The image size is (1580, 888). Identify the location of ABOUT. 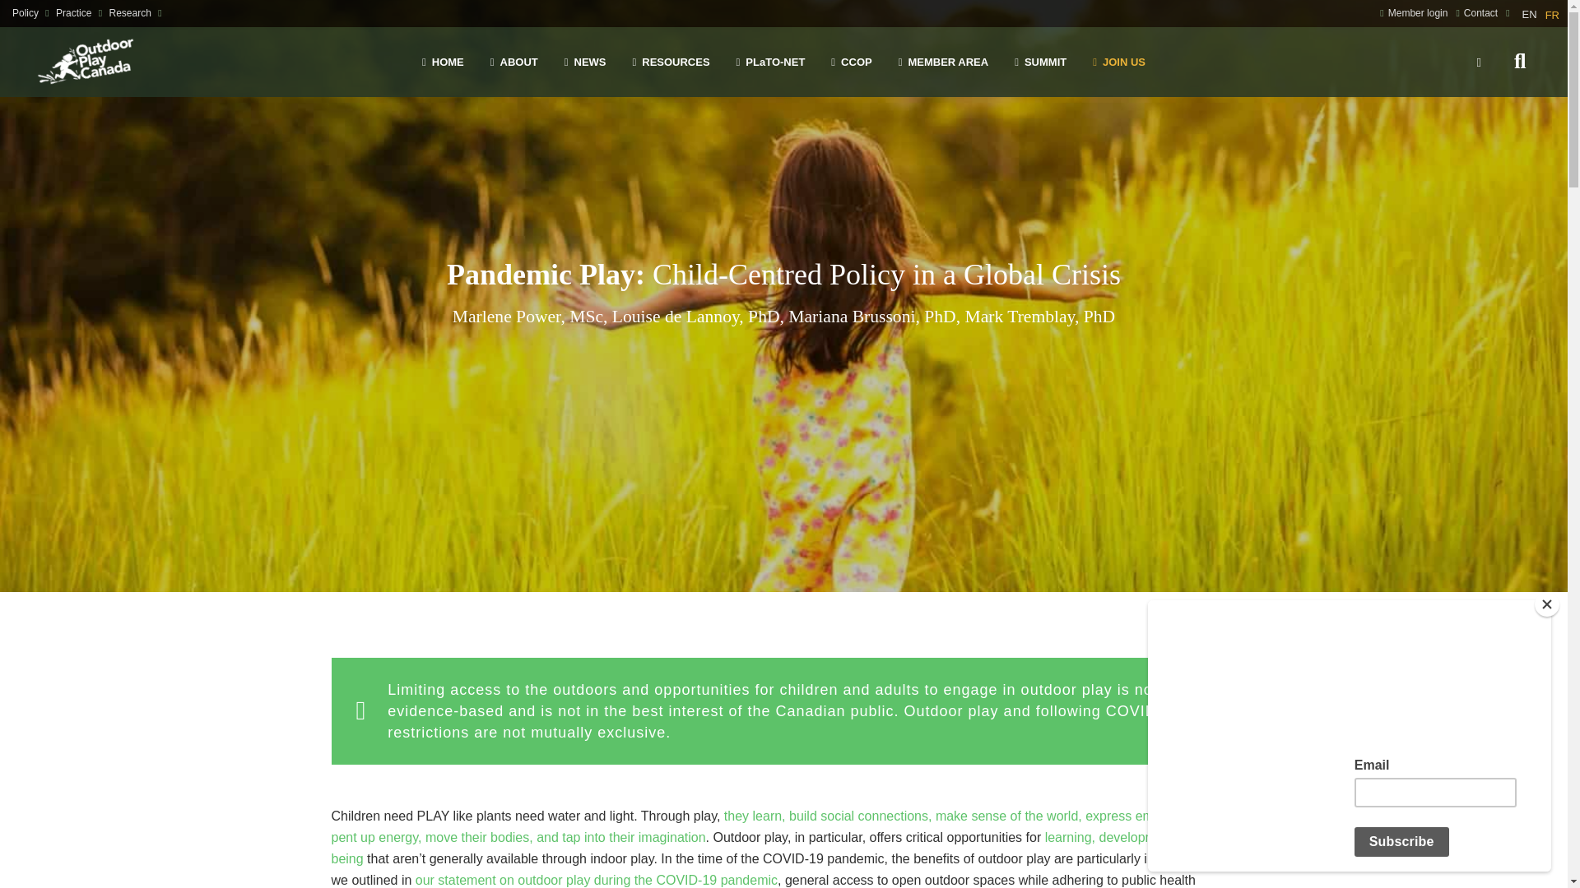
(513, 62).